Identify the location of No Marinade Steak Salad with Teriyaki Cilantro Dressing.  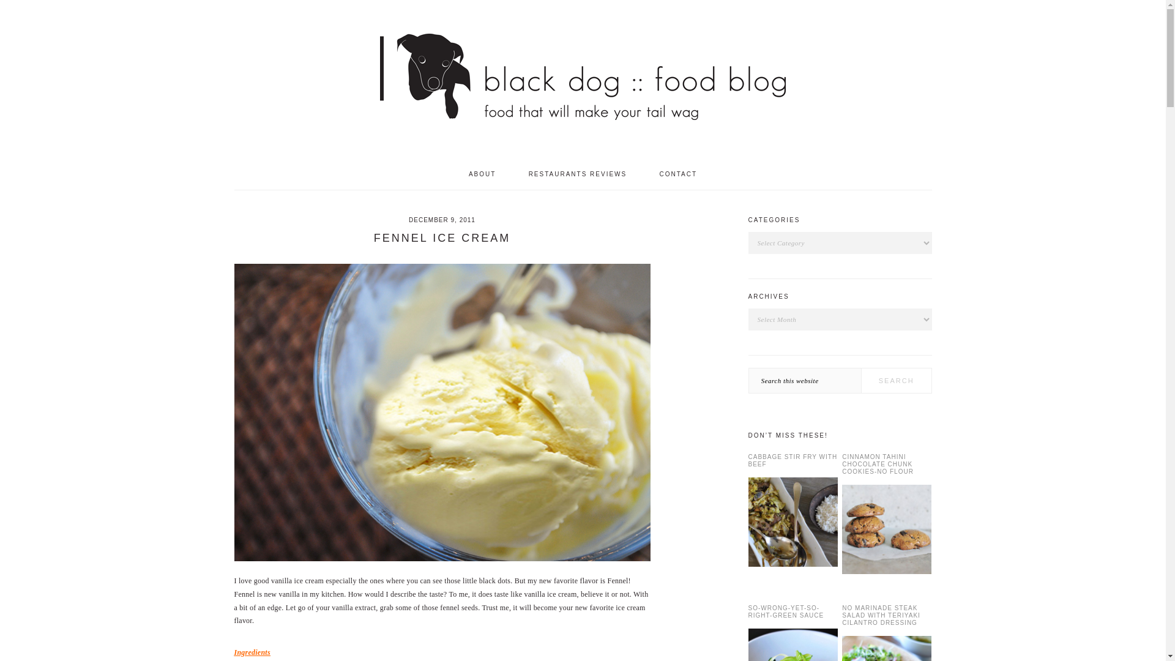
(887, 648).